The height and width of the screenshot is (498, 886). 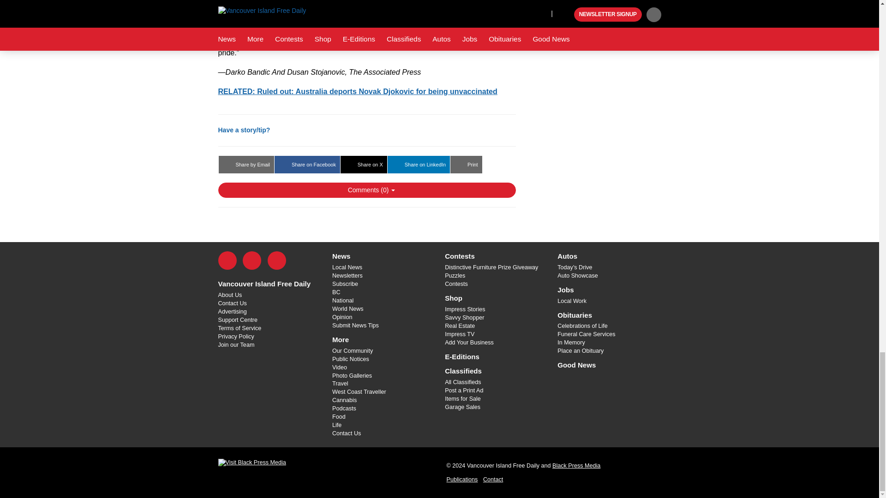 What do you see at coordinates (357, 91) in the screenshot?
I see `related story` at bounding box center [357, 91].